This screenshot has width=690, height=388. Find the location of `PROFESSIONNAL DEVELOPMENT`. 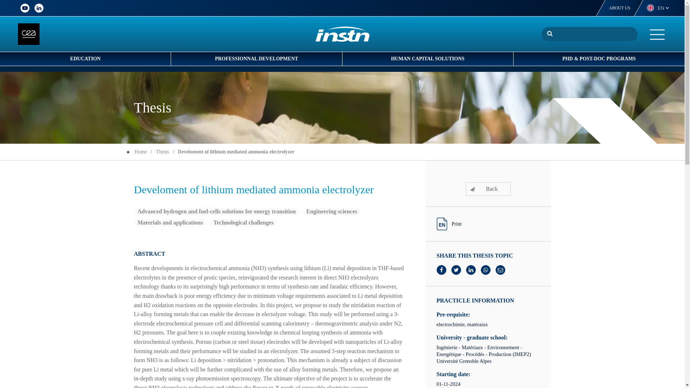

PROFESSIONNAL DEVELOPMENT is located at coordinates (257, 59).